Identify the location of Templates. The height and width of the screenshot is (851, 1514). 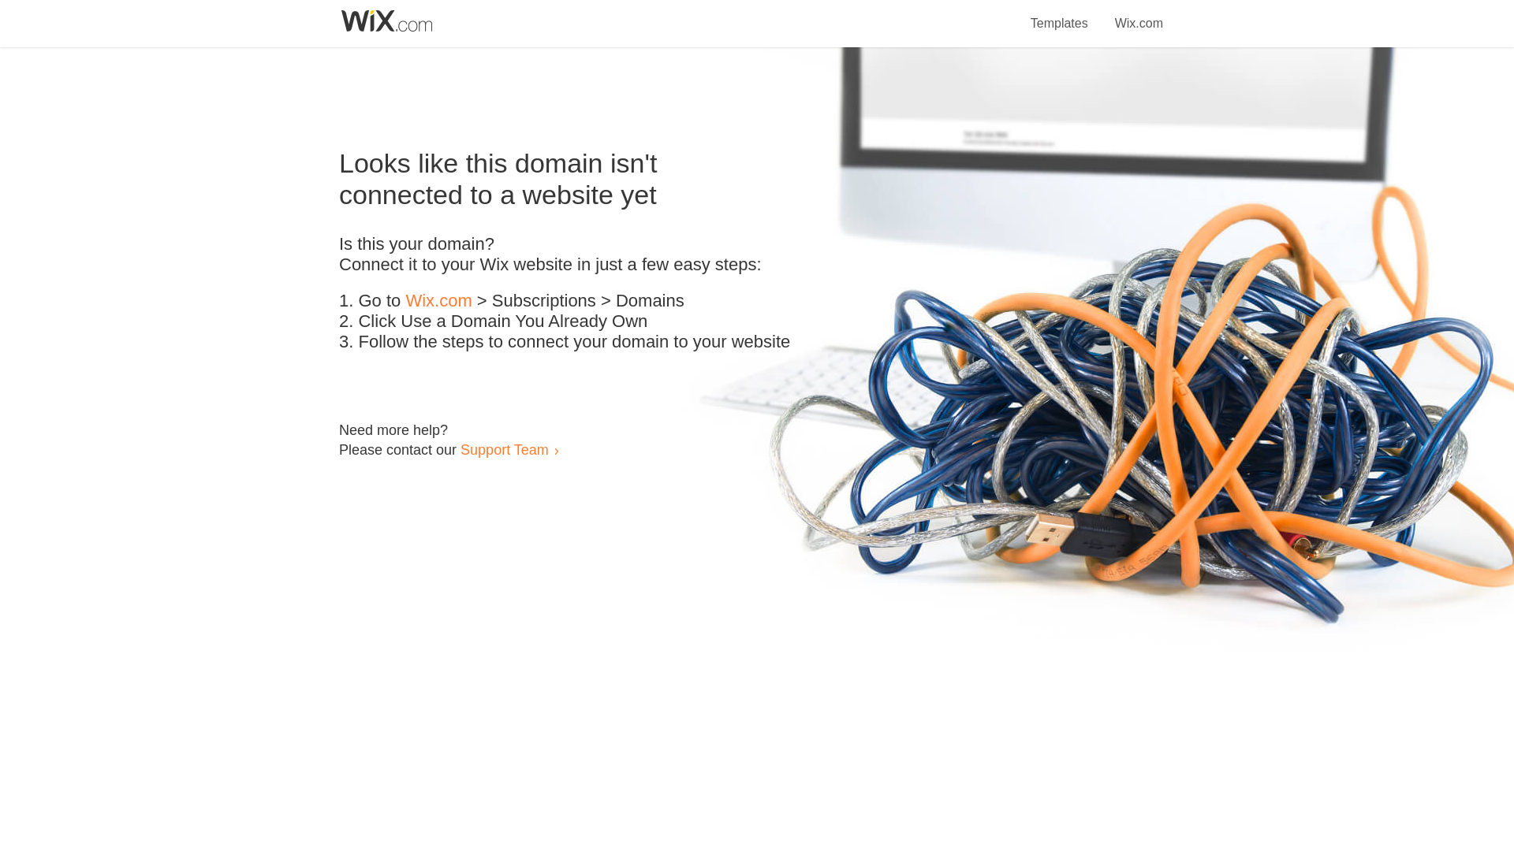
(1060, 14).